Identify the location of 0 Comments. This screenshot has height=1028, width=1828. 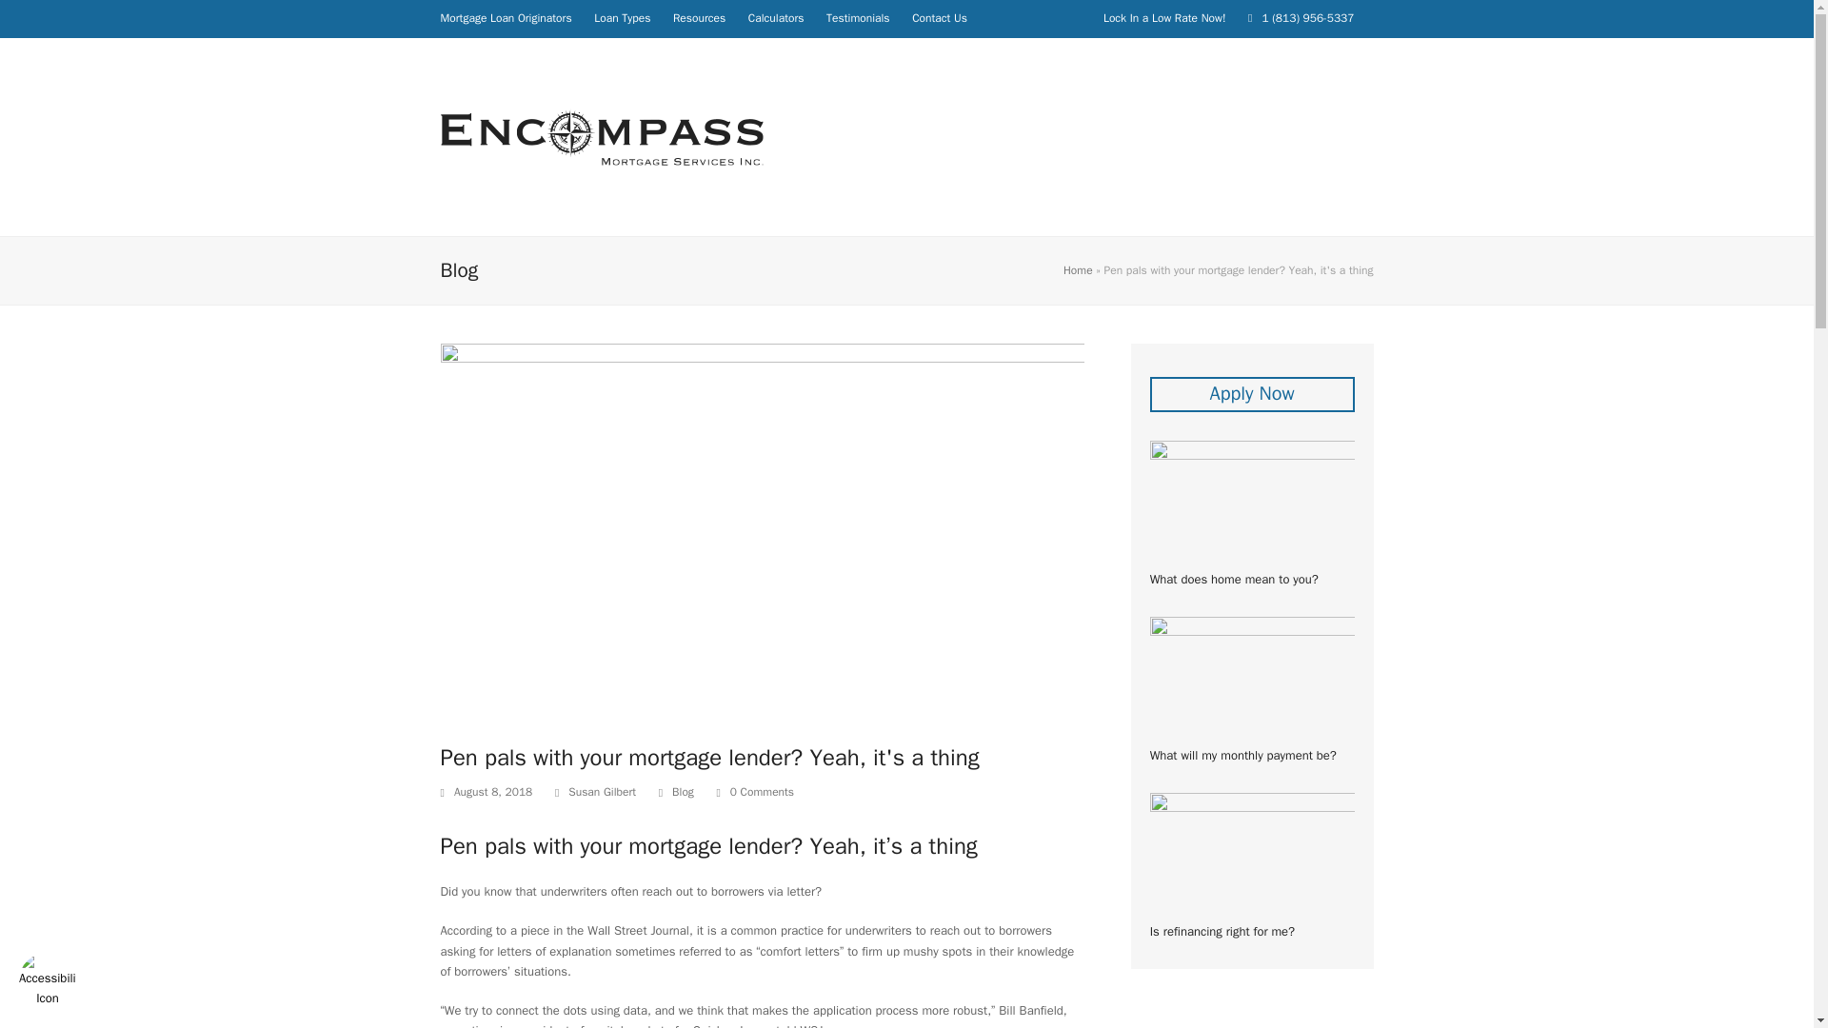
(762, 792).